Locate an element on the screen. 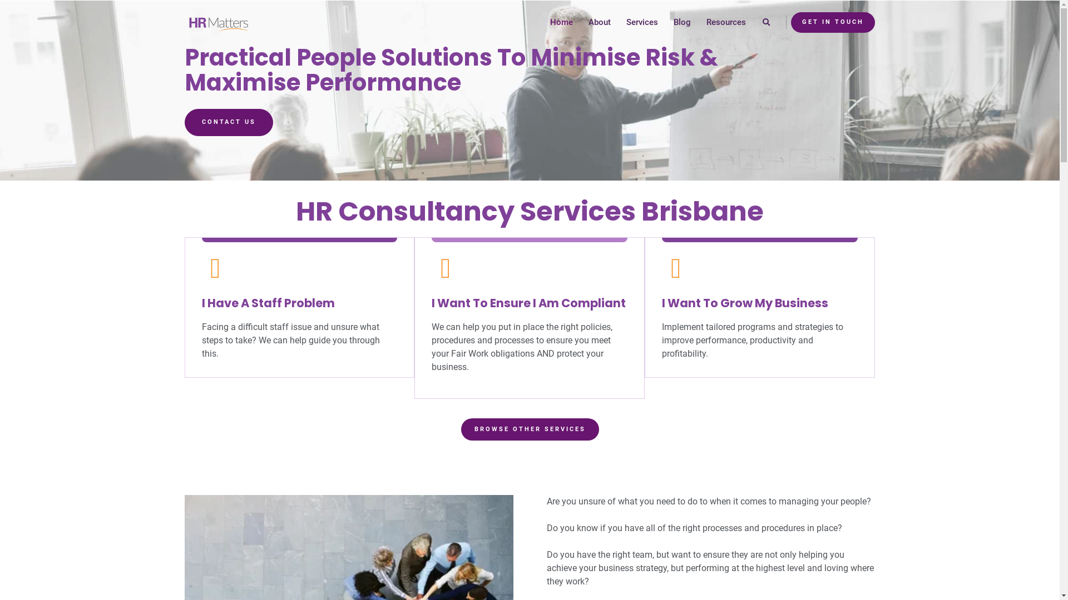  Services is located at coordinates (642, 22).